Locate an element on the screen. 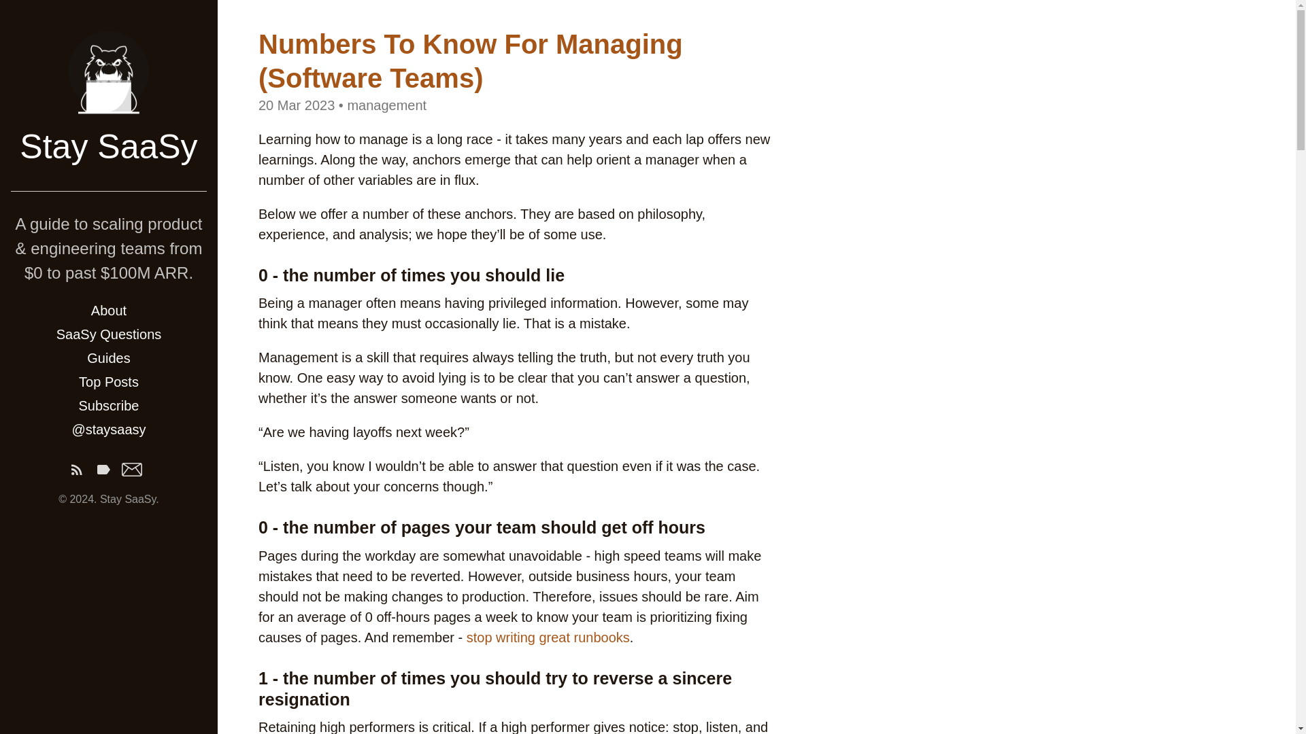 This screenshot has height=734, width=1306. About is located at coordinates (108, 311).